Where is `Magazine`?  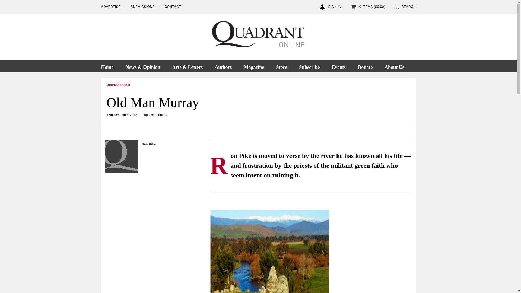
Magazine is located at coordinates (253, 66).